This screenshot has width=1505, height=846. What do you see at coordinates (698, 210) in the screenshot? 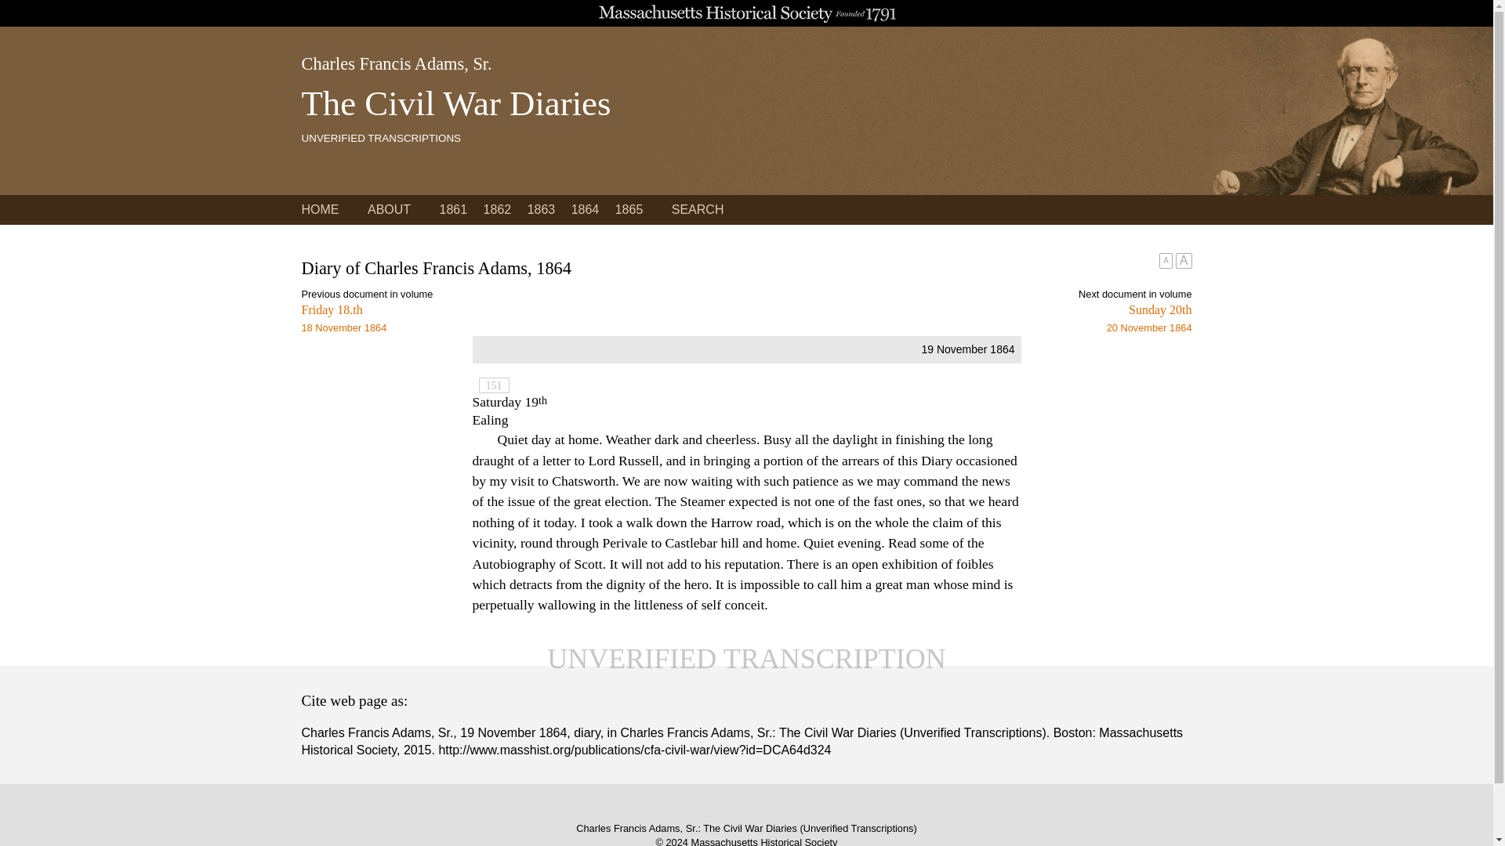
I see `SEARCH` at bounding box center [698, 210].